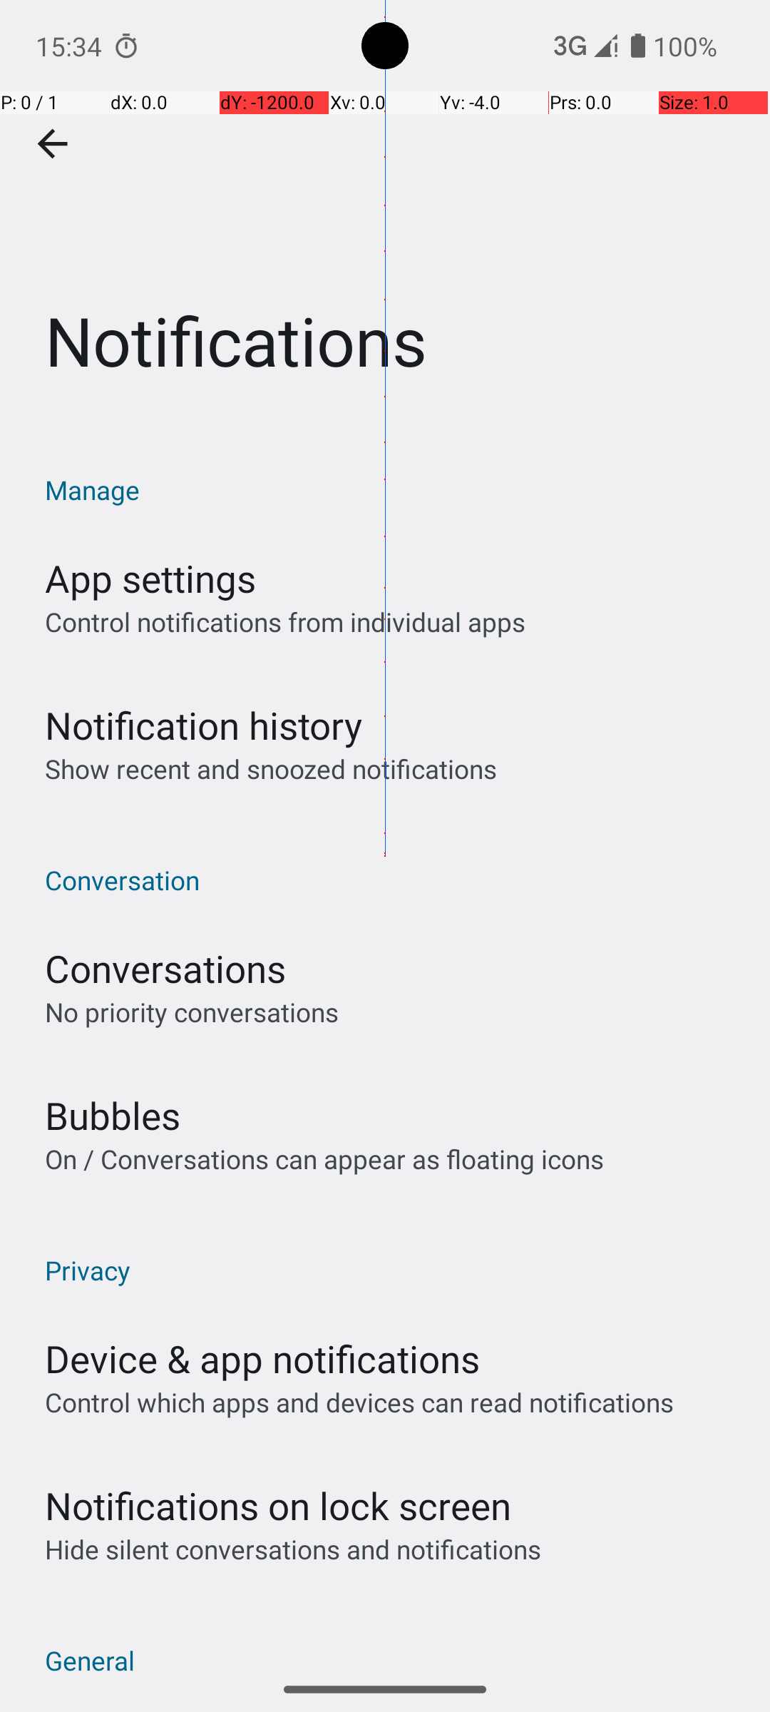  I want to click on Notifications on lock screen, so click(278, 1505).